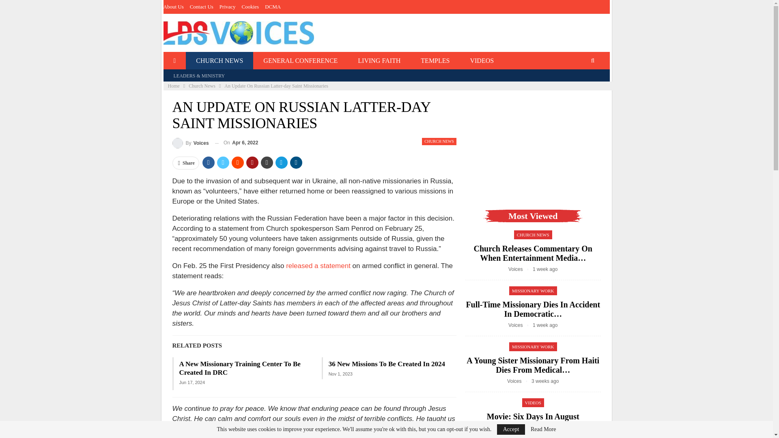  What do you see at coordinates (435, 60) in the screenshot?
I see `TEMPLES` at bounding box center [435, 60].